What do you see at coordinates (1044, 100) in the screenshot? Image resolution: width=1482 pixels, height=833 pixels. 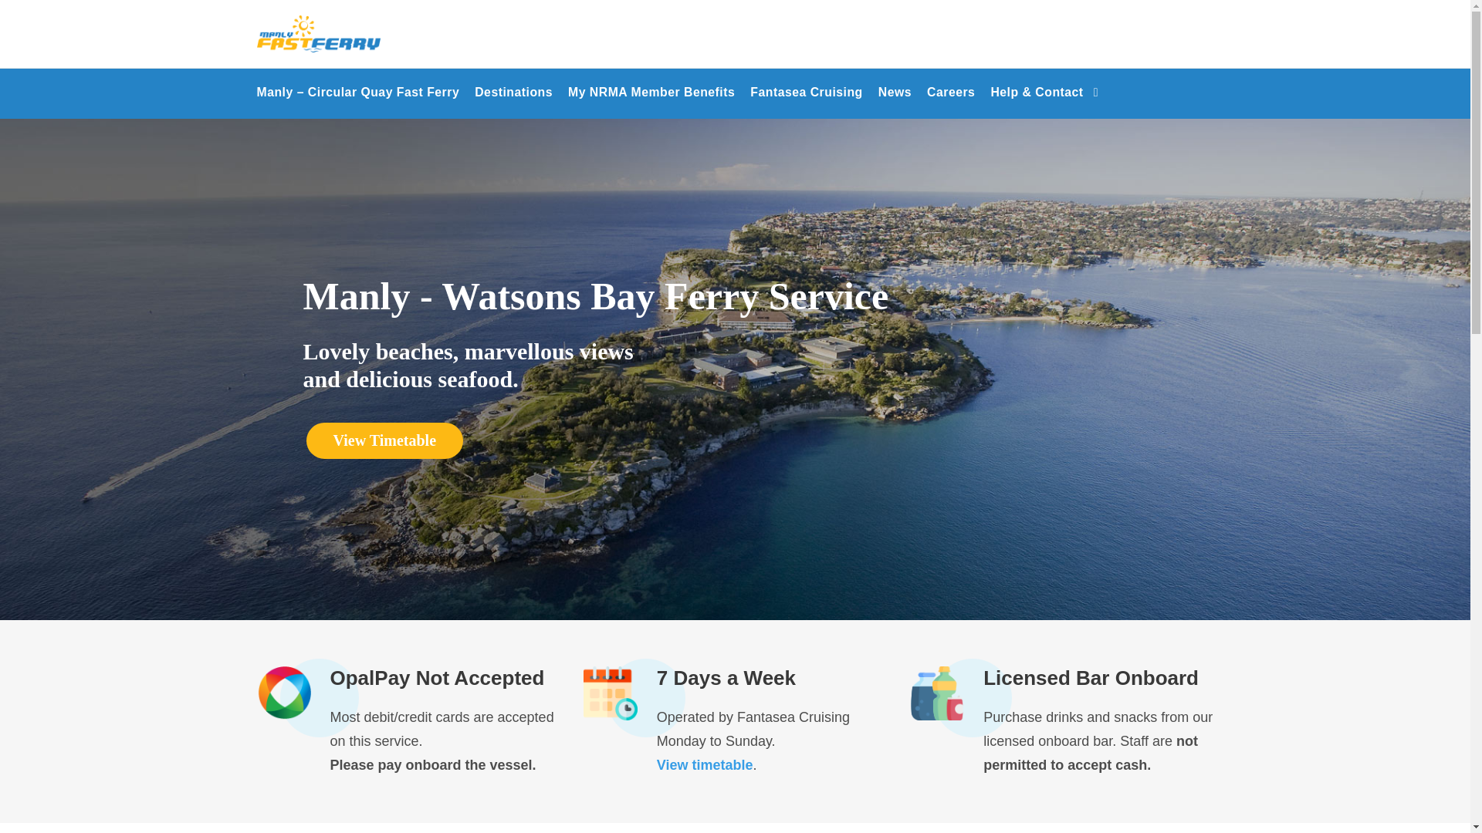 I see `Help & Contact` at bounding box center [1044, 100].